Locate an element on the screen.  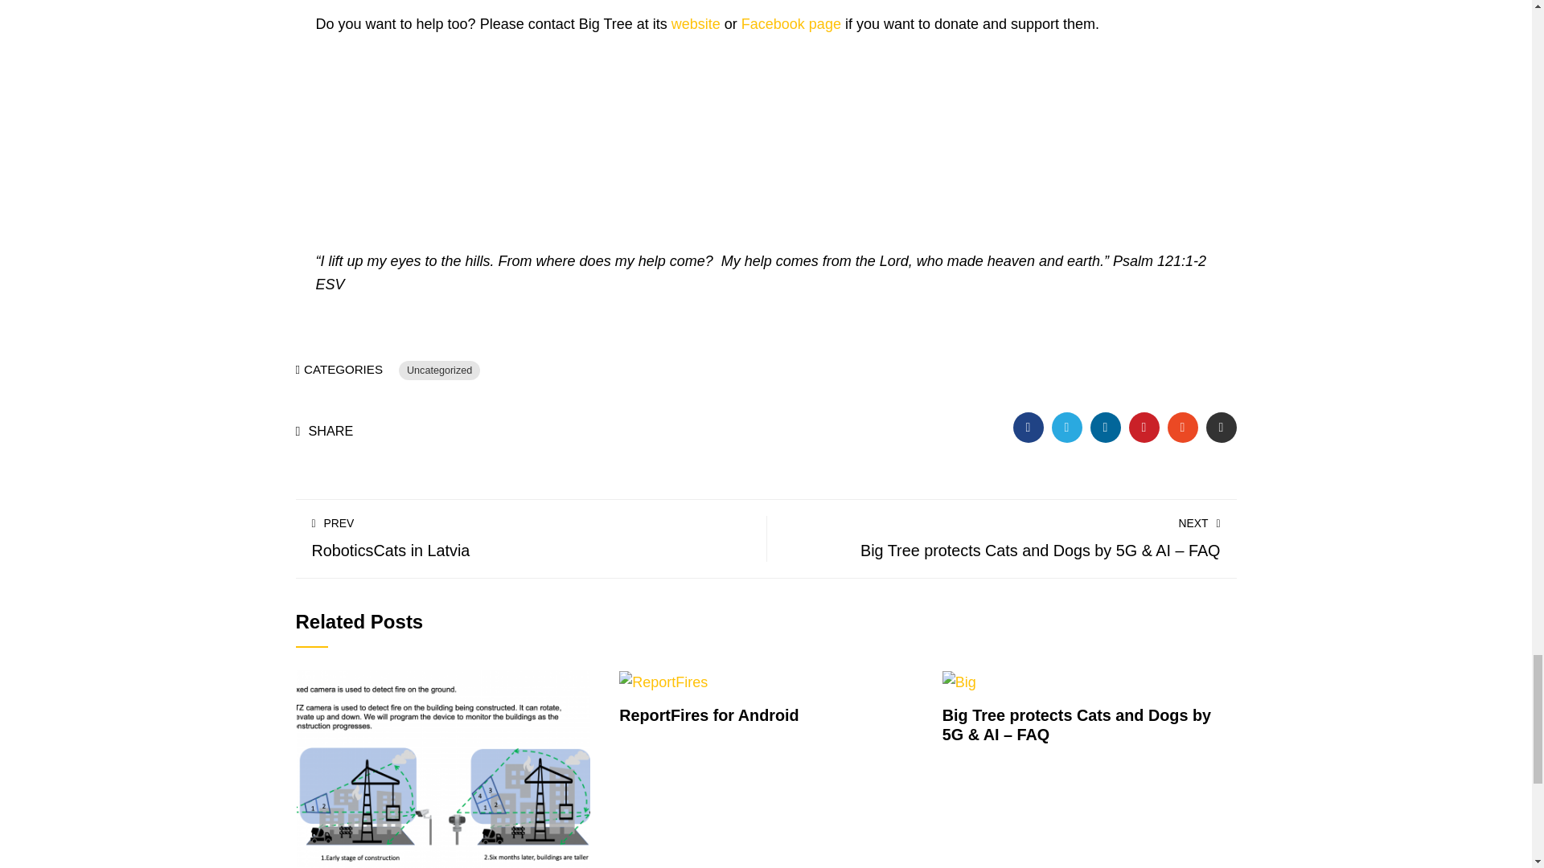
ReportFires for Android is located at coordinates (663, 682).